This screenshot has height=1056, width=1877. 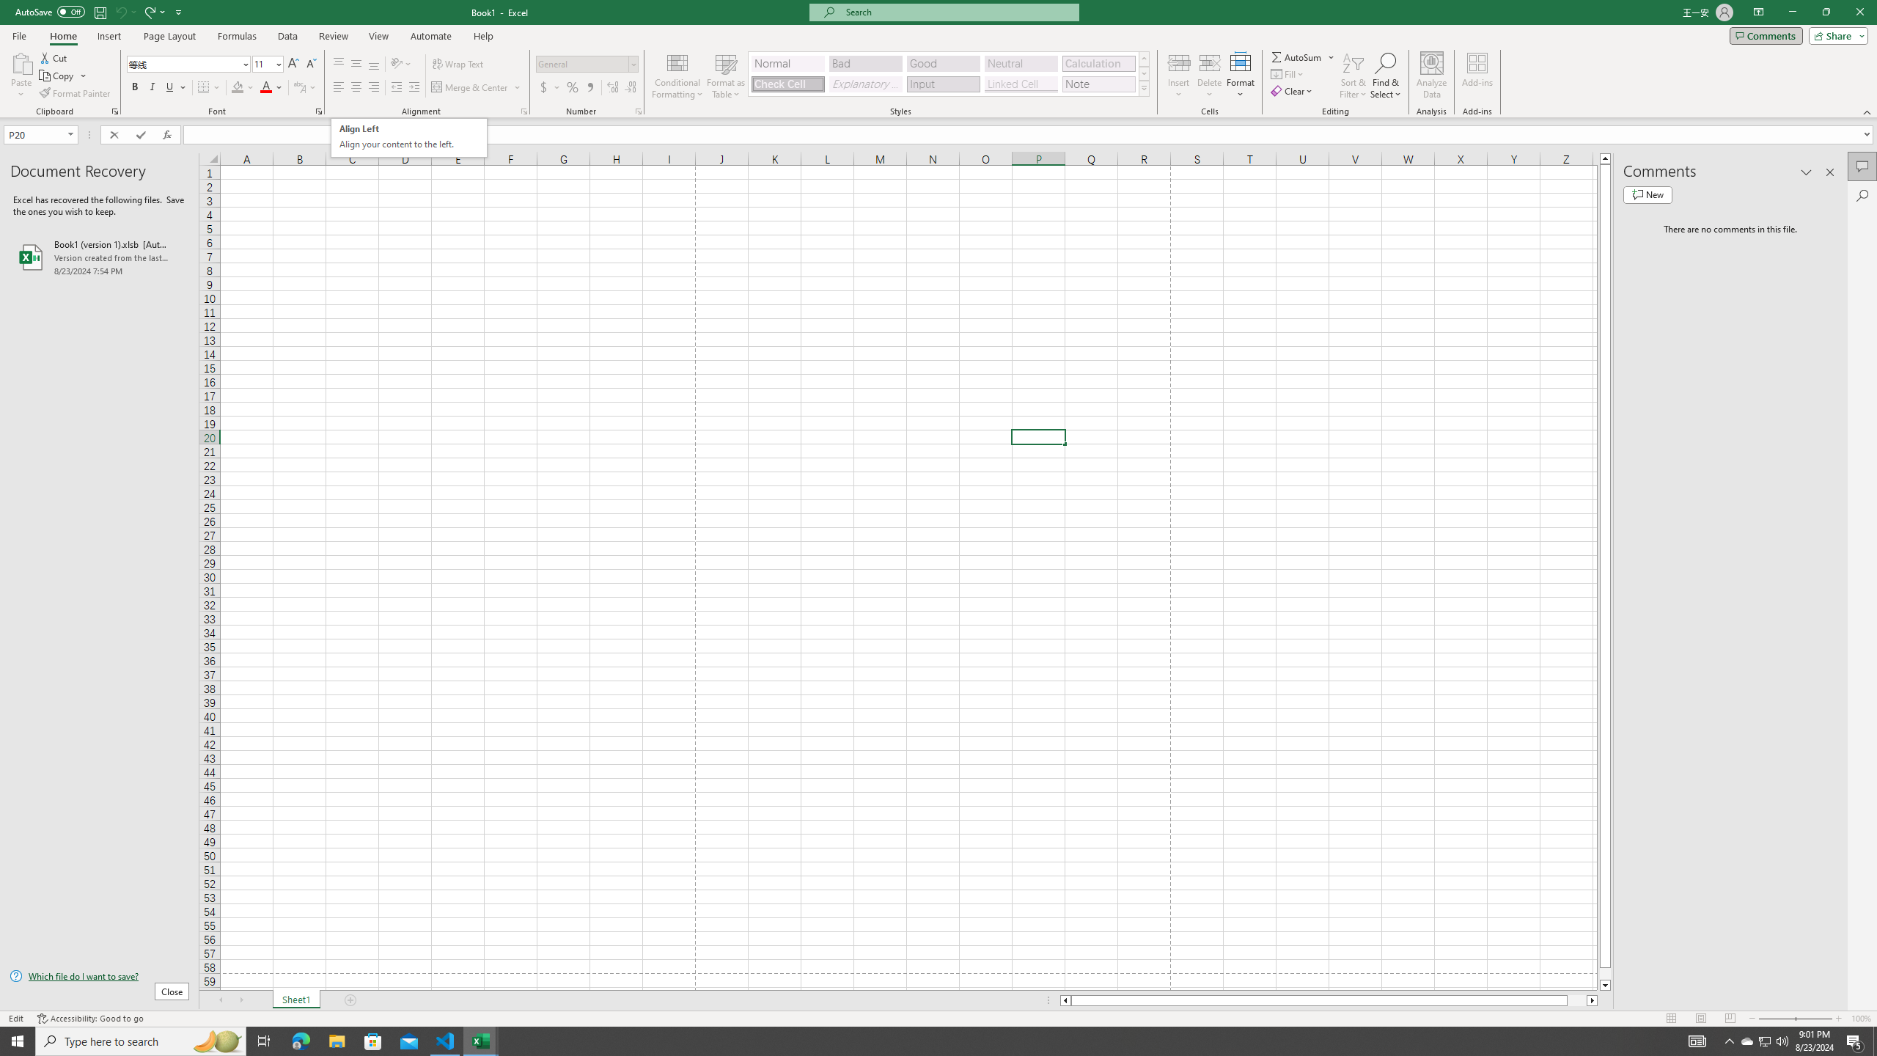 I want to click on Font Size, so click(x=267, y=65).